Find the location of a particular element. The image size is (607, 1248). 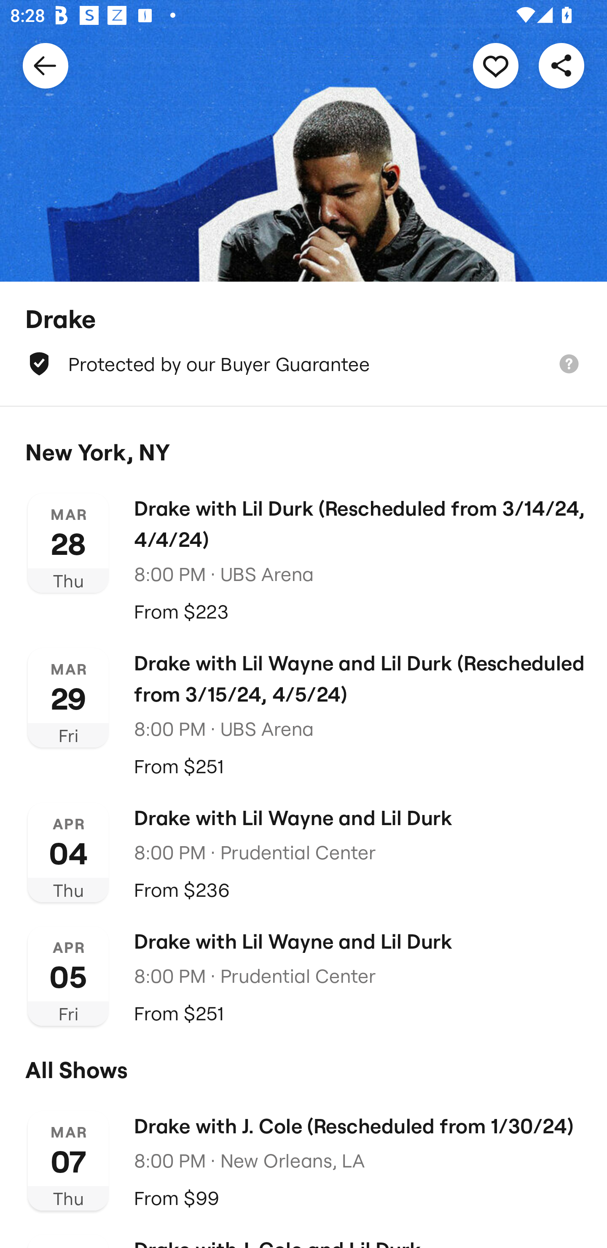

Back is located at coordinates (46, 65).